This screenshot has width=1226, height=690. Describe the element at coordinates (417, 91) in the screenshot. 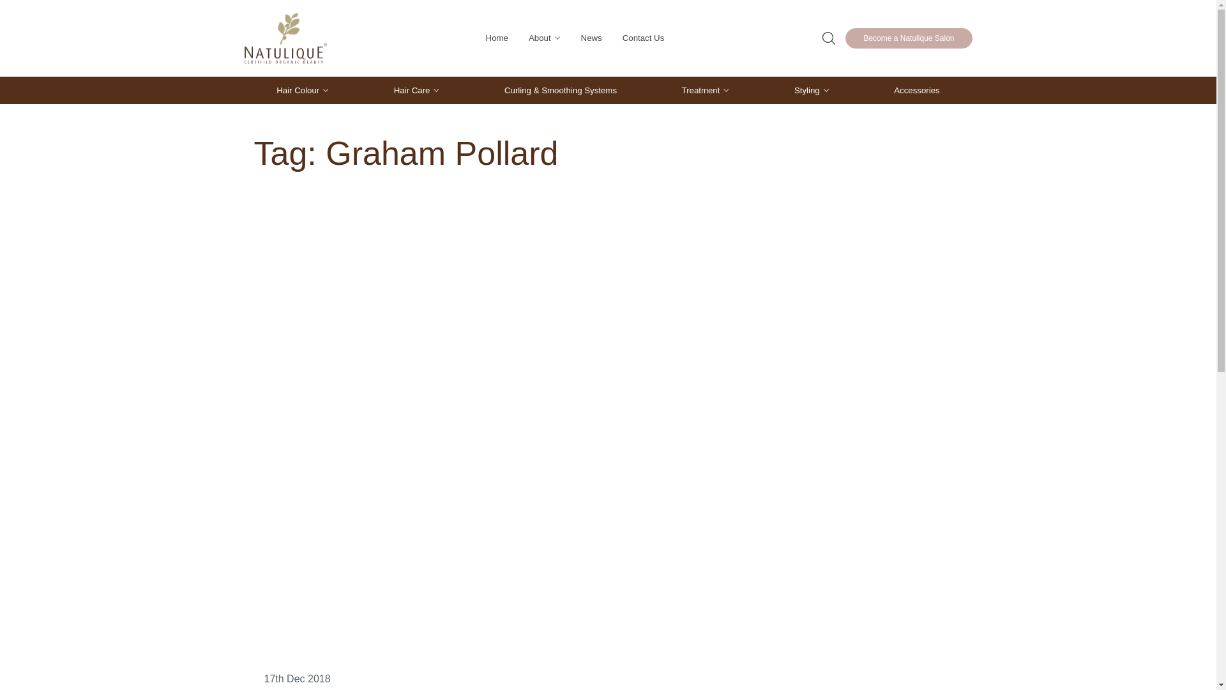

I see `Hair Care` at that location.